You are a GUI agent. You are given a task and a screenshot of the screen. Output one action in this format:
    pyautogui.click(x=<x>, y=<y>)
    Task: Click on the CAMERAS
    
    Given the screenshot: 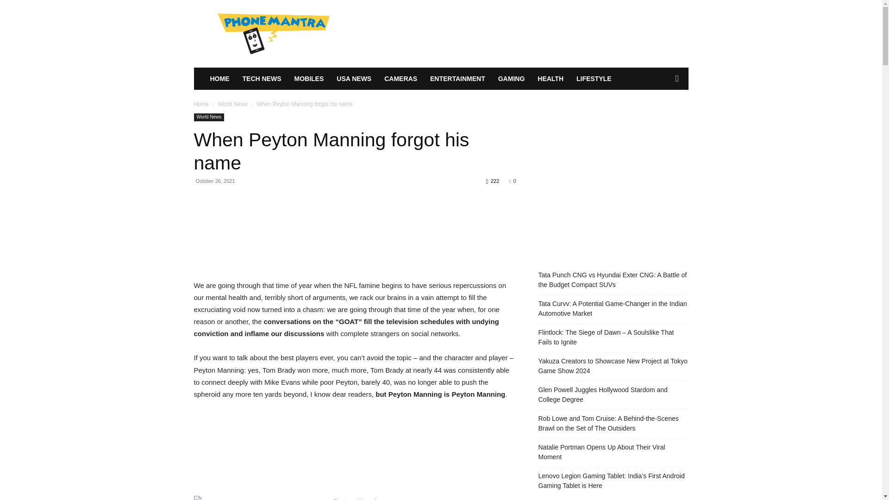 What is the action you would take?
    pyautogui.click(x=401, y=79)
    